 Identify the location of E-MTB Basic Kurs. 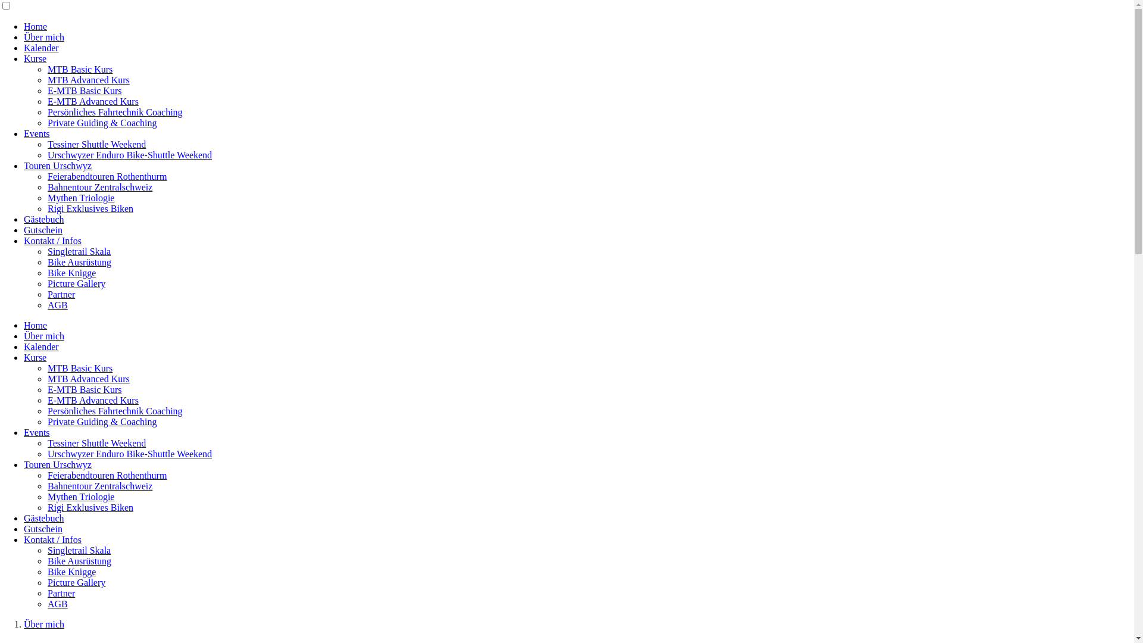
(85, 90).